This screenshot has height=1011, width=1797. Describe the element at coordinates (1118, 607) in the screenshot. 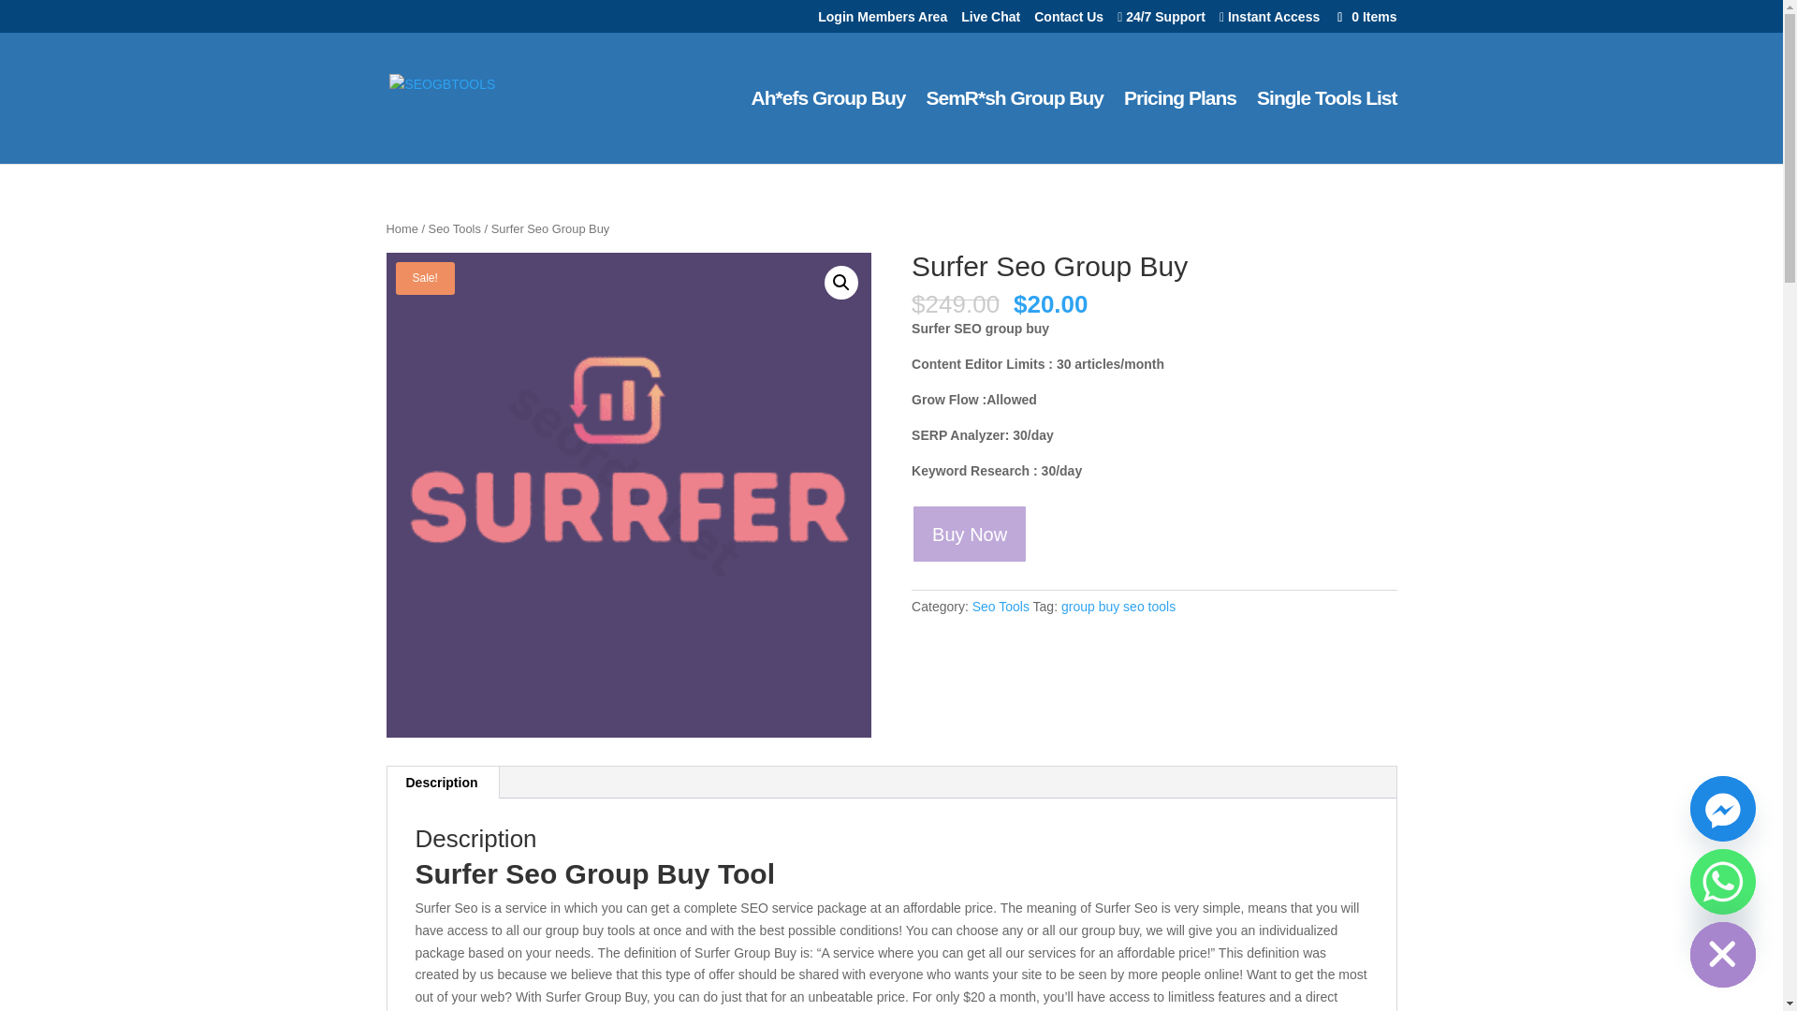

I see `group buy seo tools` at that location.